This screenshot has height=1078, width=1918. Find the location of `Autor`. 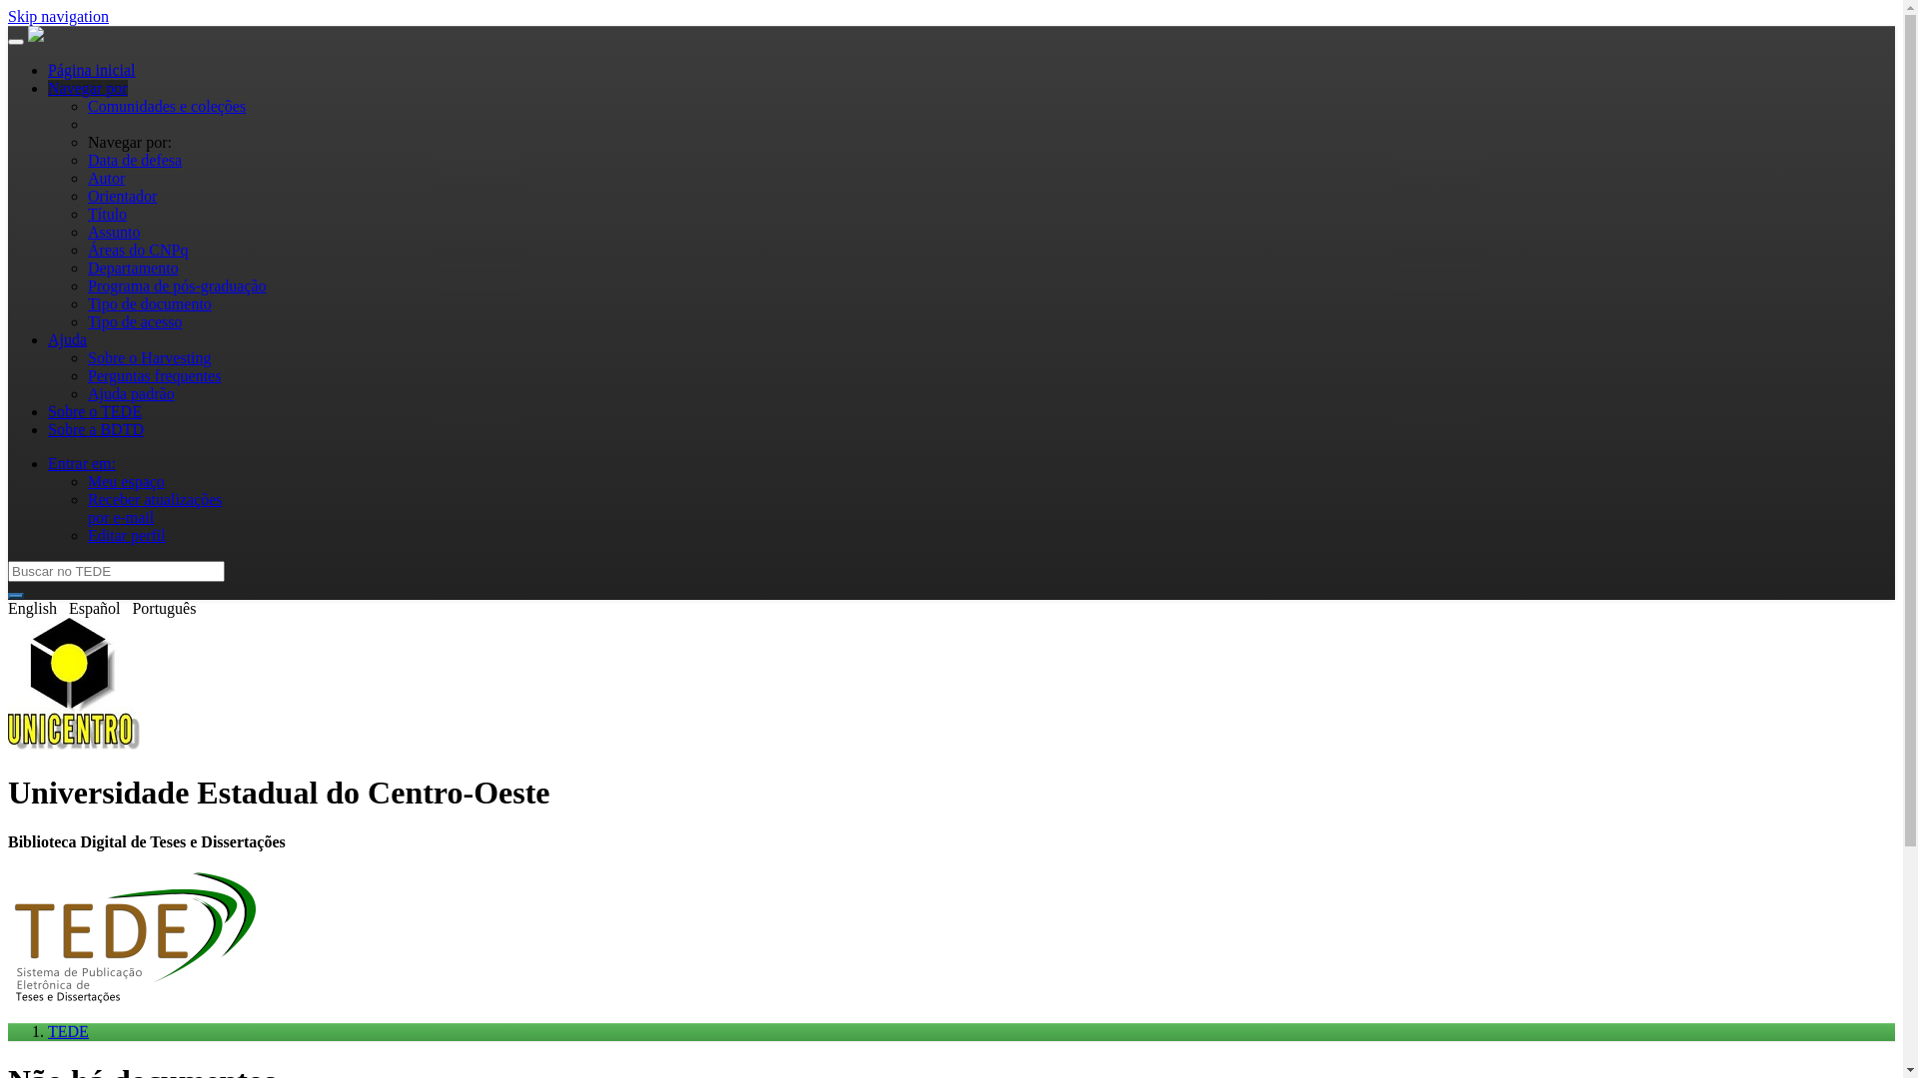

Autor is located at coordinates (106, 178).